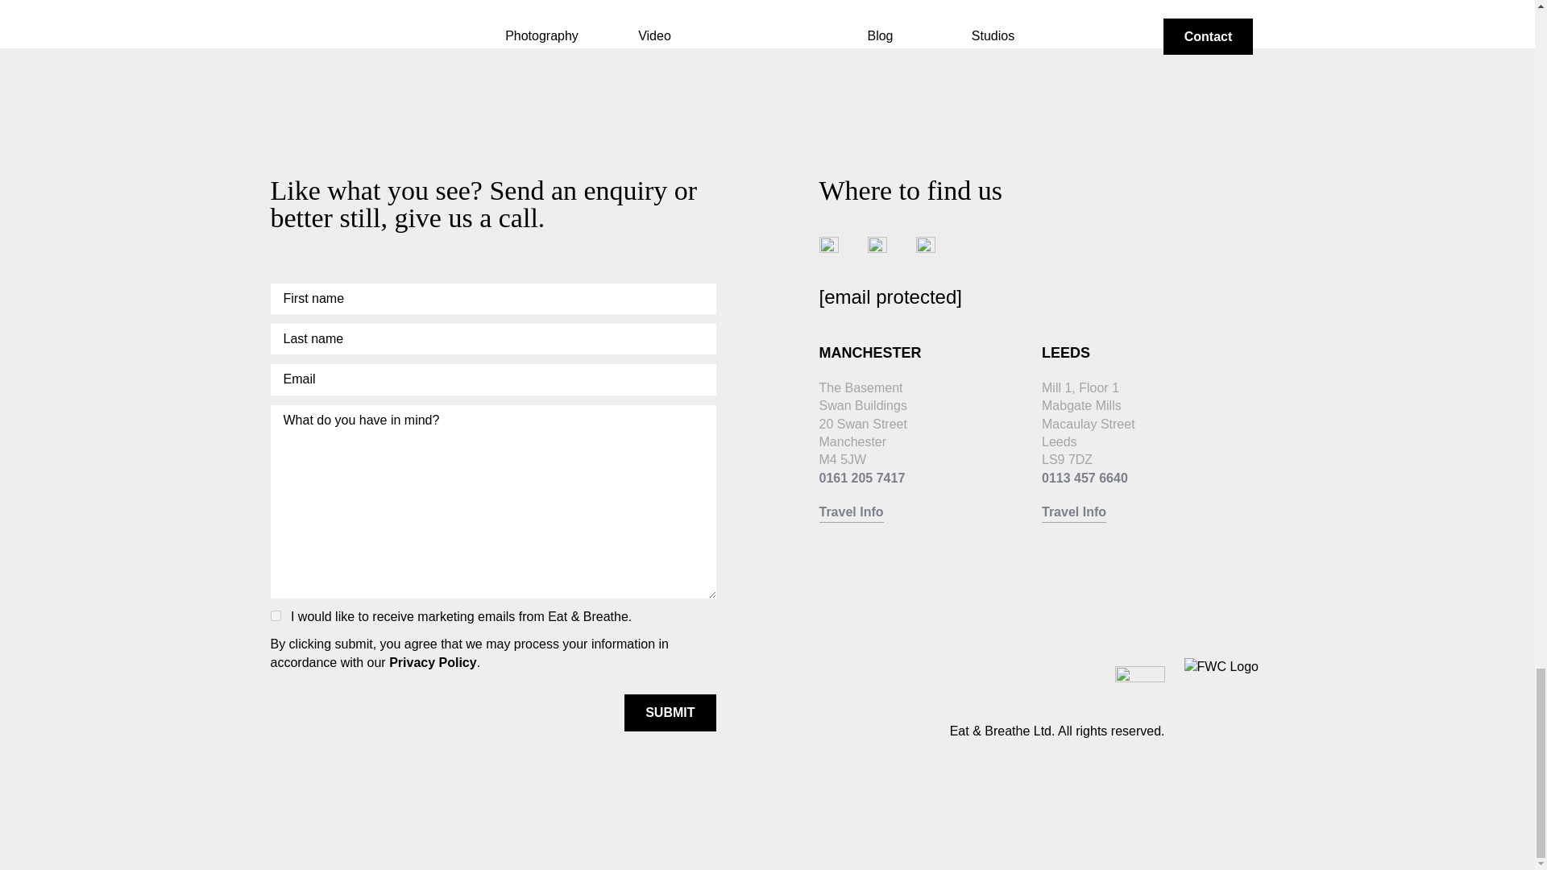 The width and height of the screenshot is (1547, 870). What do you see at coordinates (433, 662) in the screenshot?
I see `Privacy Policy` at bounding box center [433, 662].